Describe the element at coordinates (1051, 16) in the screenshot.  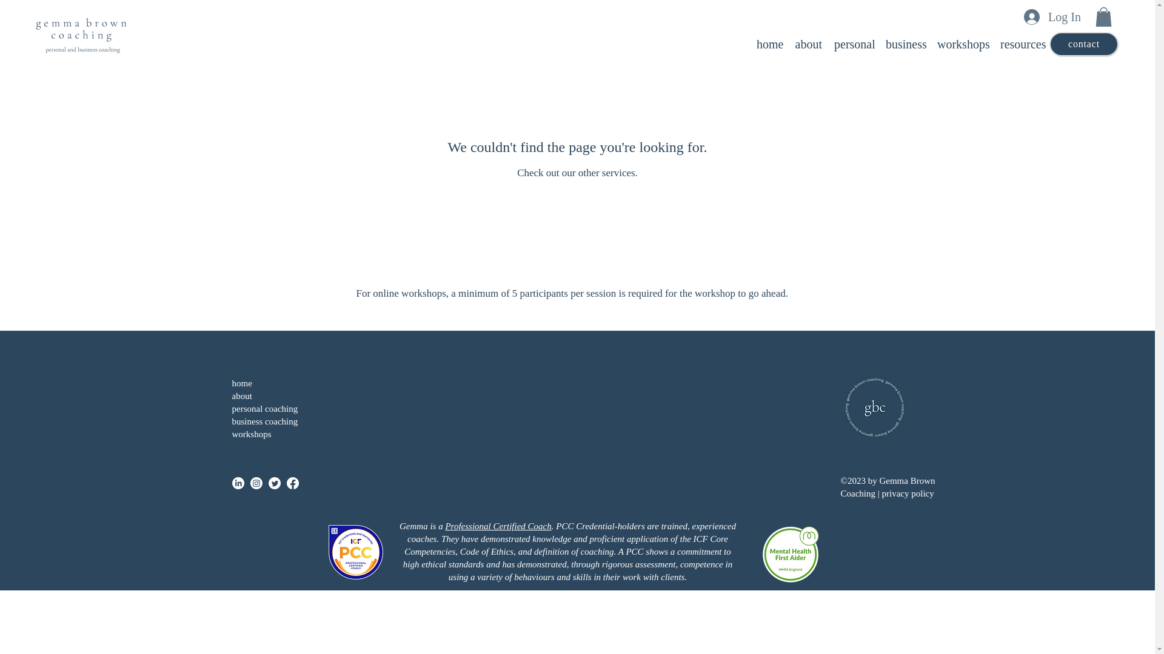
I see `Log In` at that location.